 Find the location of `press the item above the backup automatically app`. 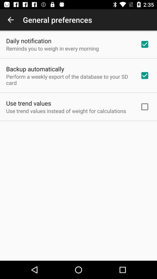

press the item above the backup automatically app is located at coordinates (52, 48).